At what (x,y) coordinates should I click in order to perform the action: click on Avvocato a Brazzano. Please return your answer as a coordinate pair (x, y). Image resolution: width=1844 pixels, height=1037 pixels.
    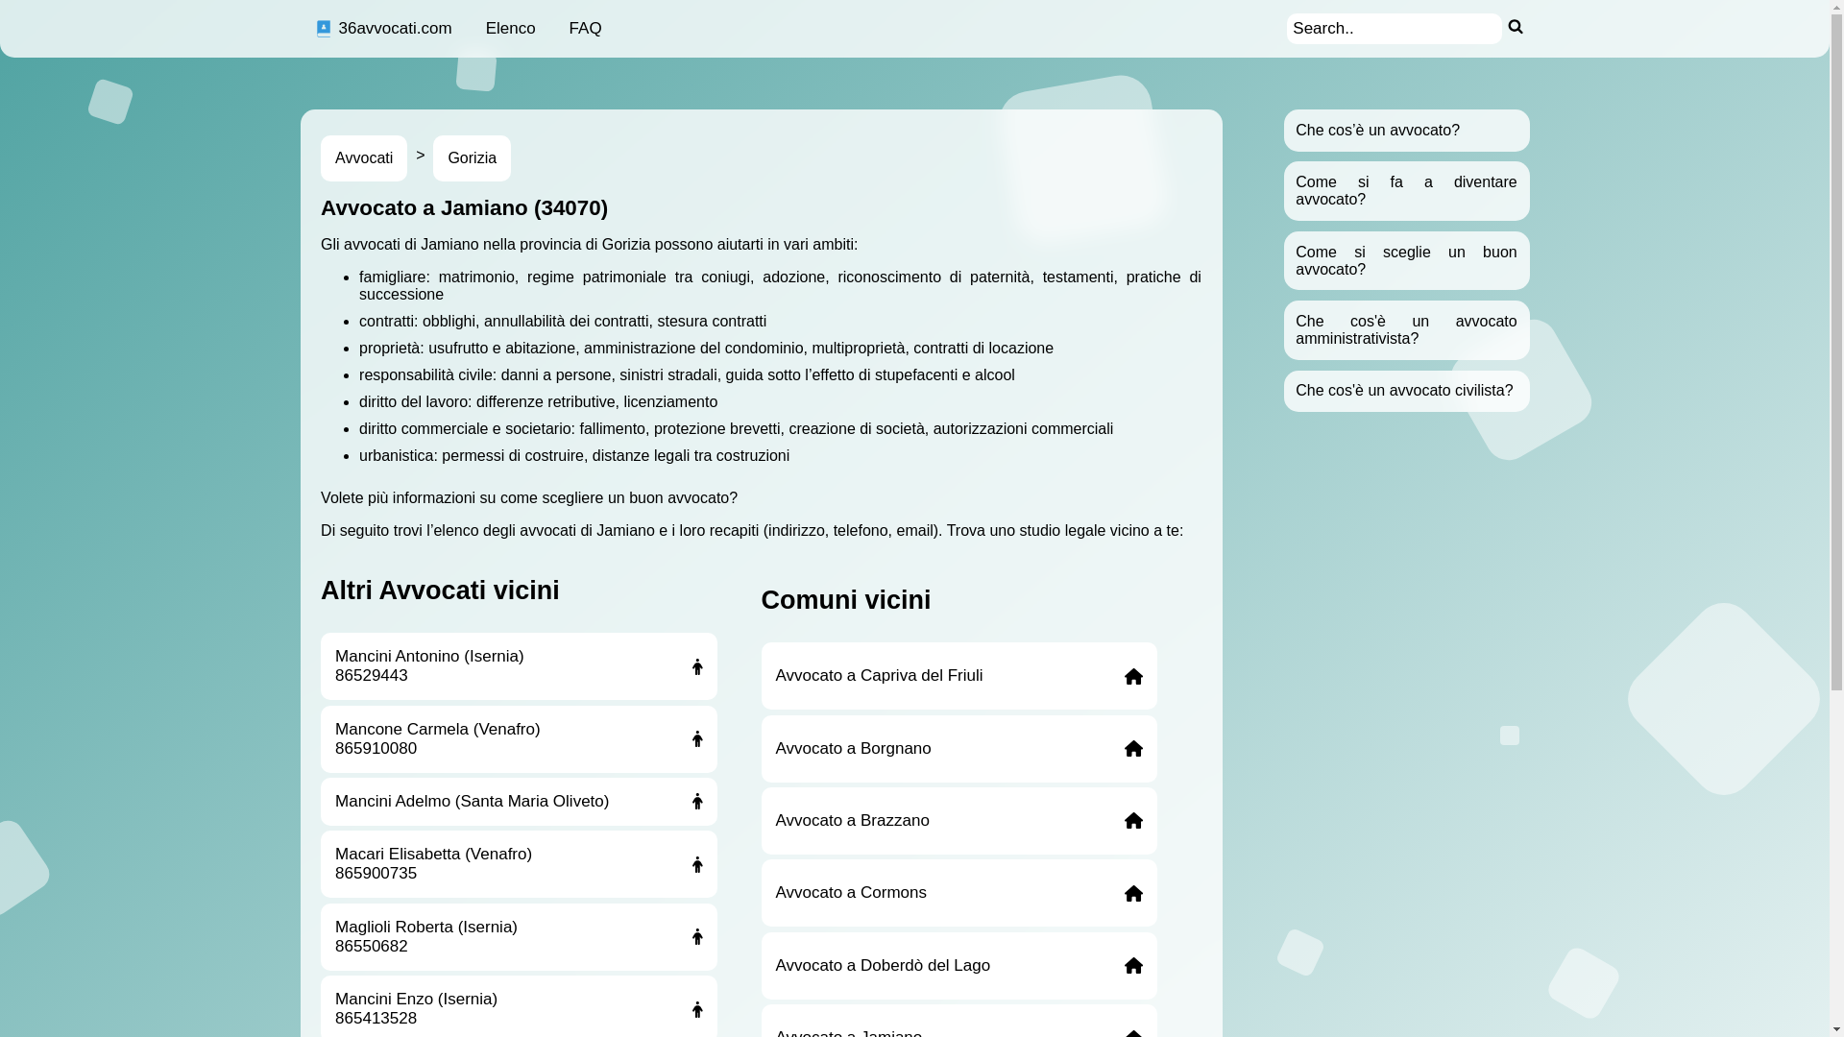
    Looking at the image, I should click on (958, 821).